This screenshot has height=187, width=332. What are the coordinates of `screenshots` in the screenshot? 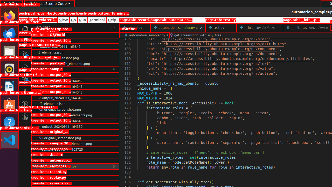 It's located at (75, 155).